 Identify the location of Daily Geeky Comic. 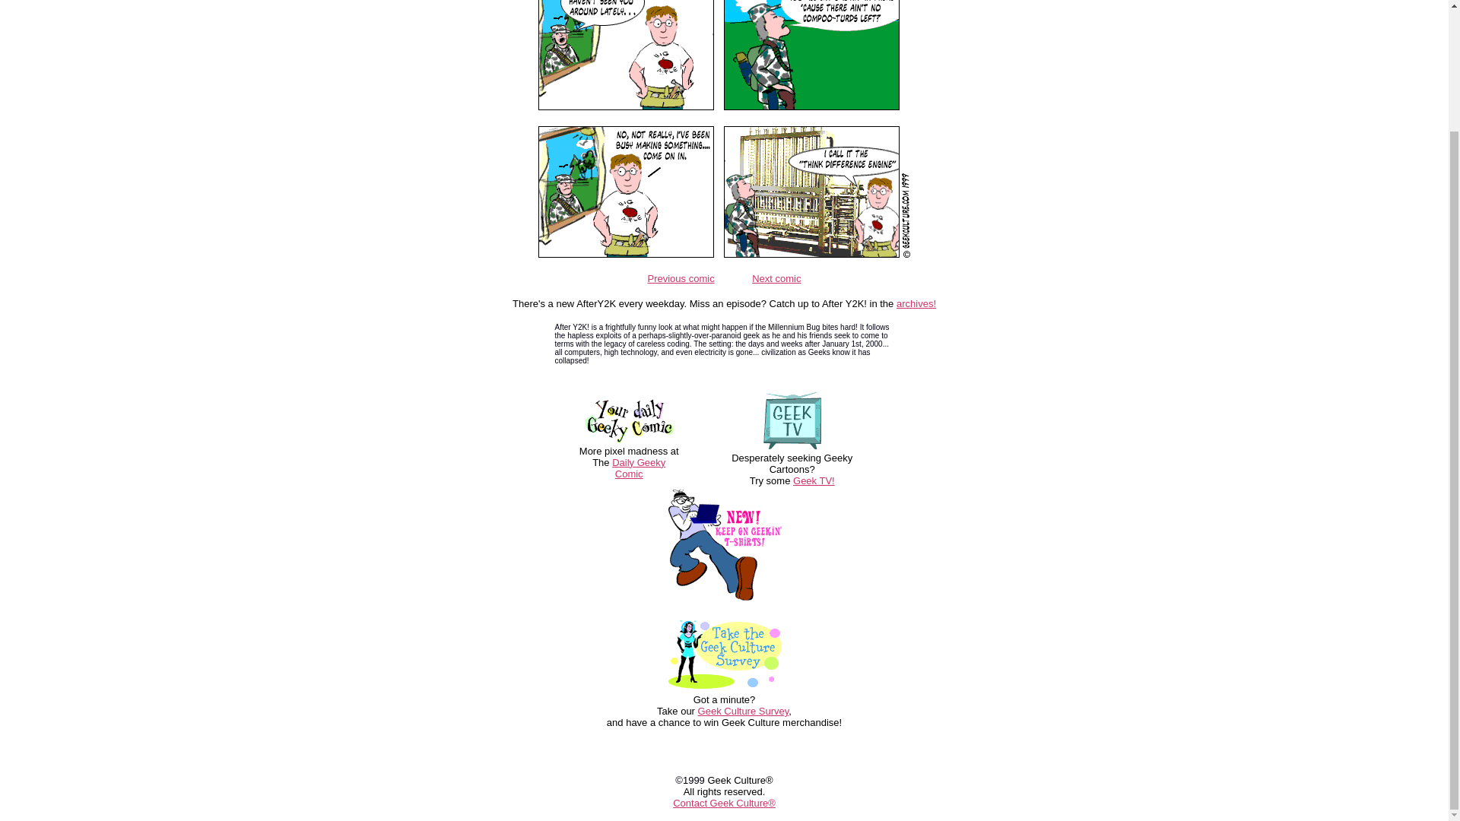
(639, 467).